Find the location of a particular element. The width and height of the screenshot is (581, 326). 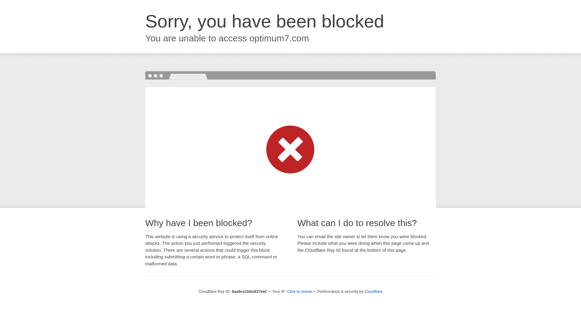

Click to reveal is located at coordinates (300, 292).